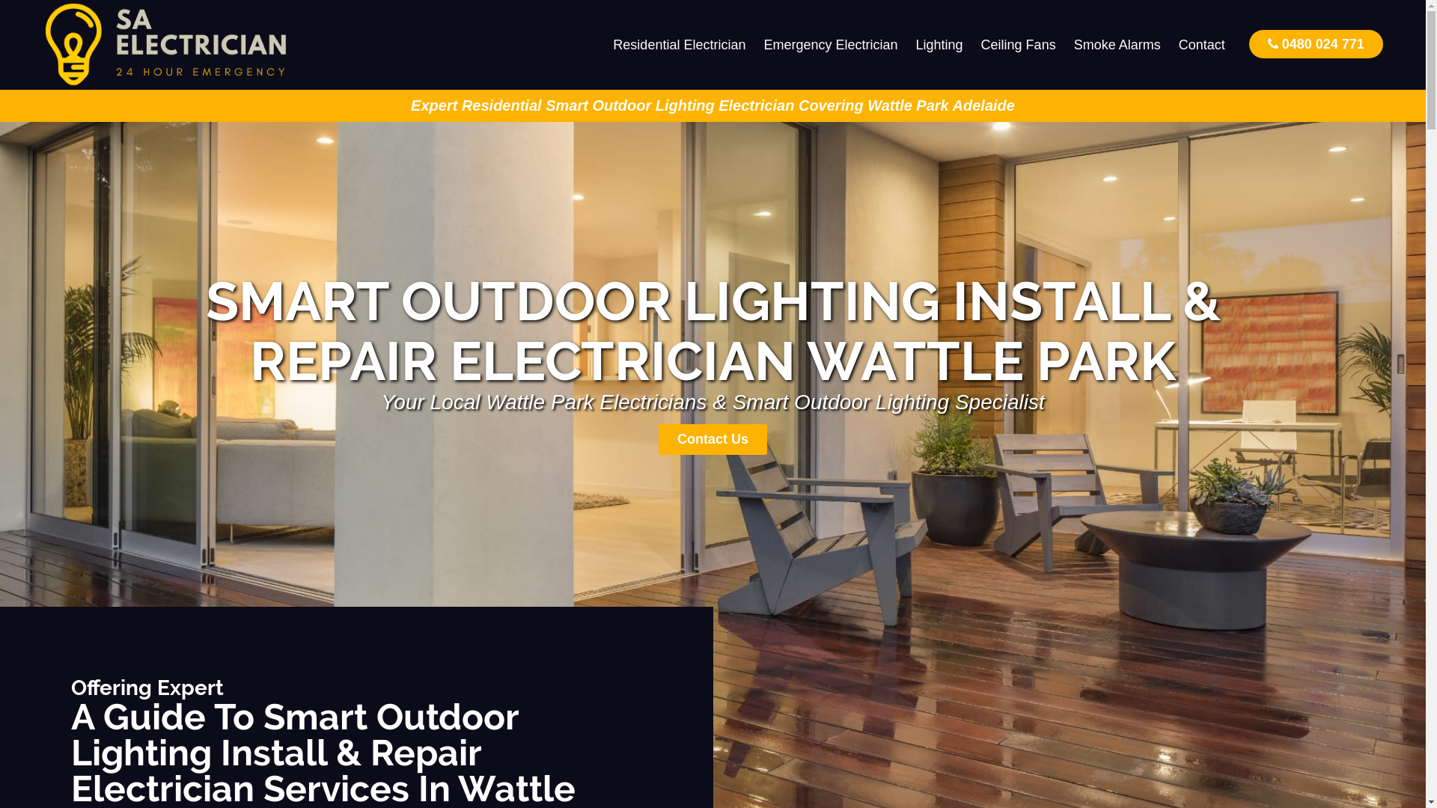  Describe the element at coordinates (831, 45) in the screenshot. I see `Emergency Electrician` at that location.